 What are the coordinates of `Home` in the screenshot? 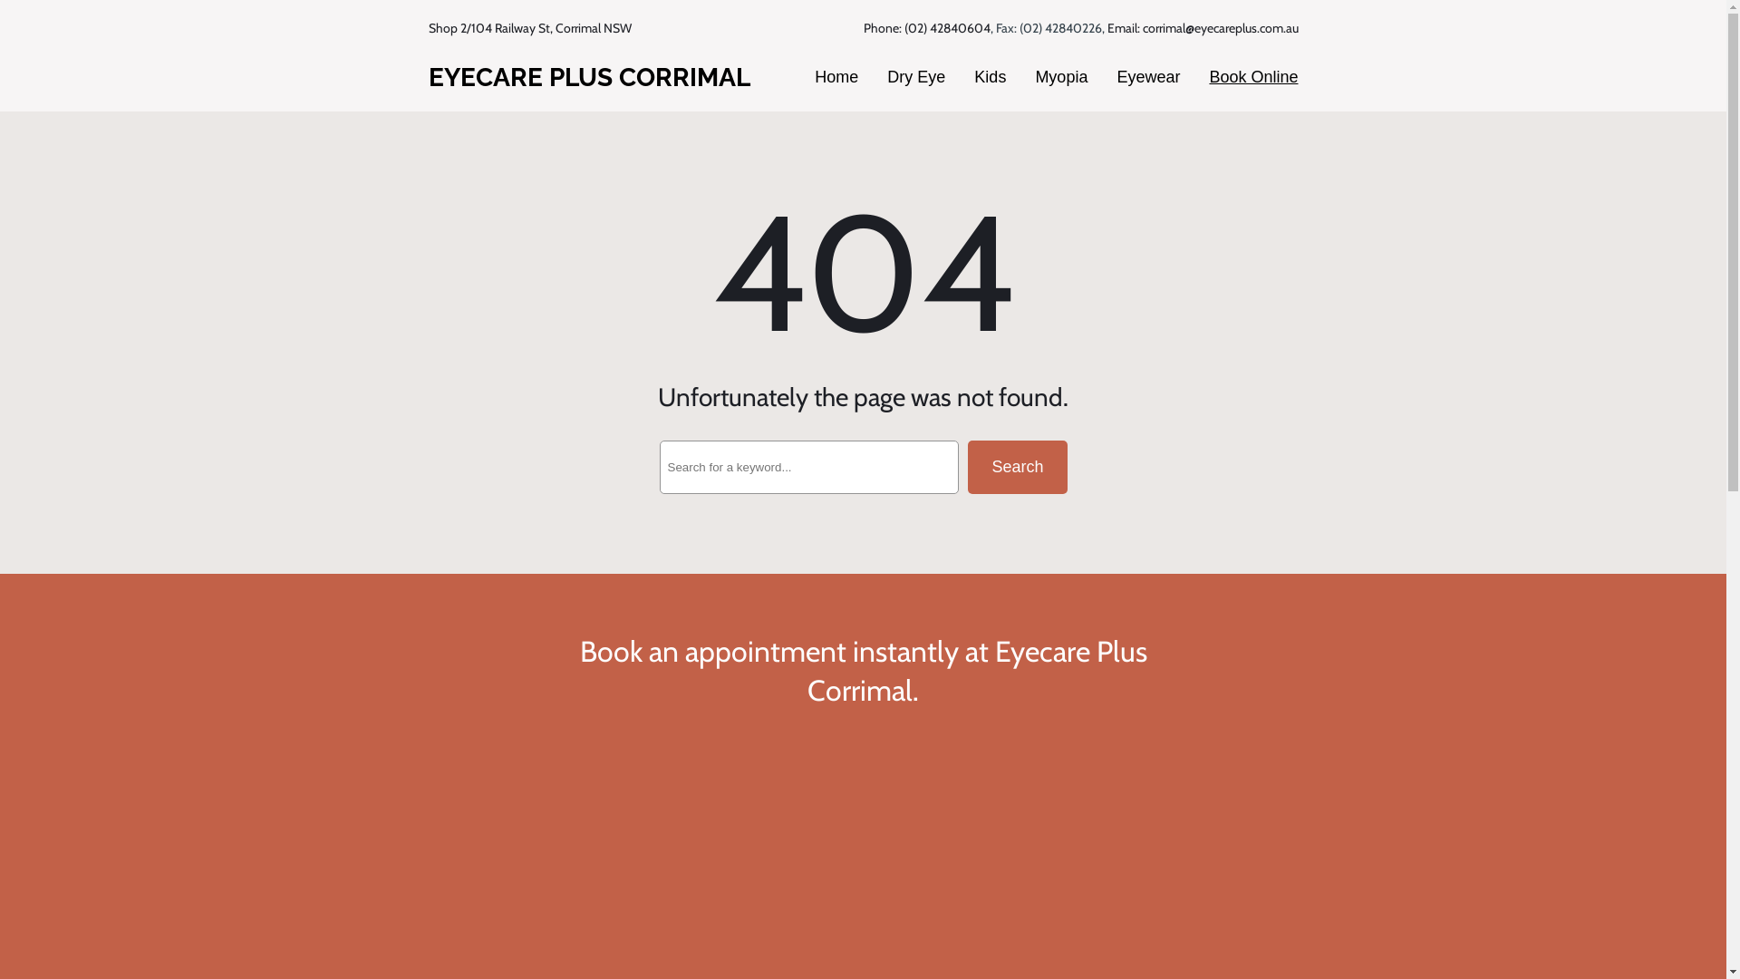 It's located at (836, 78).